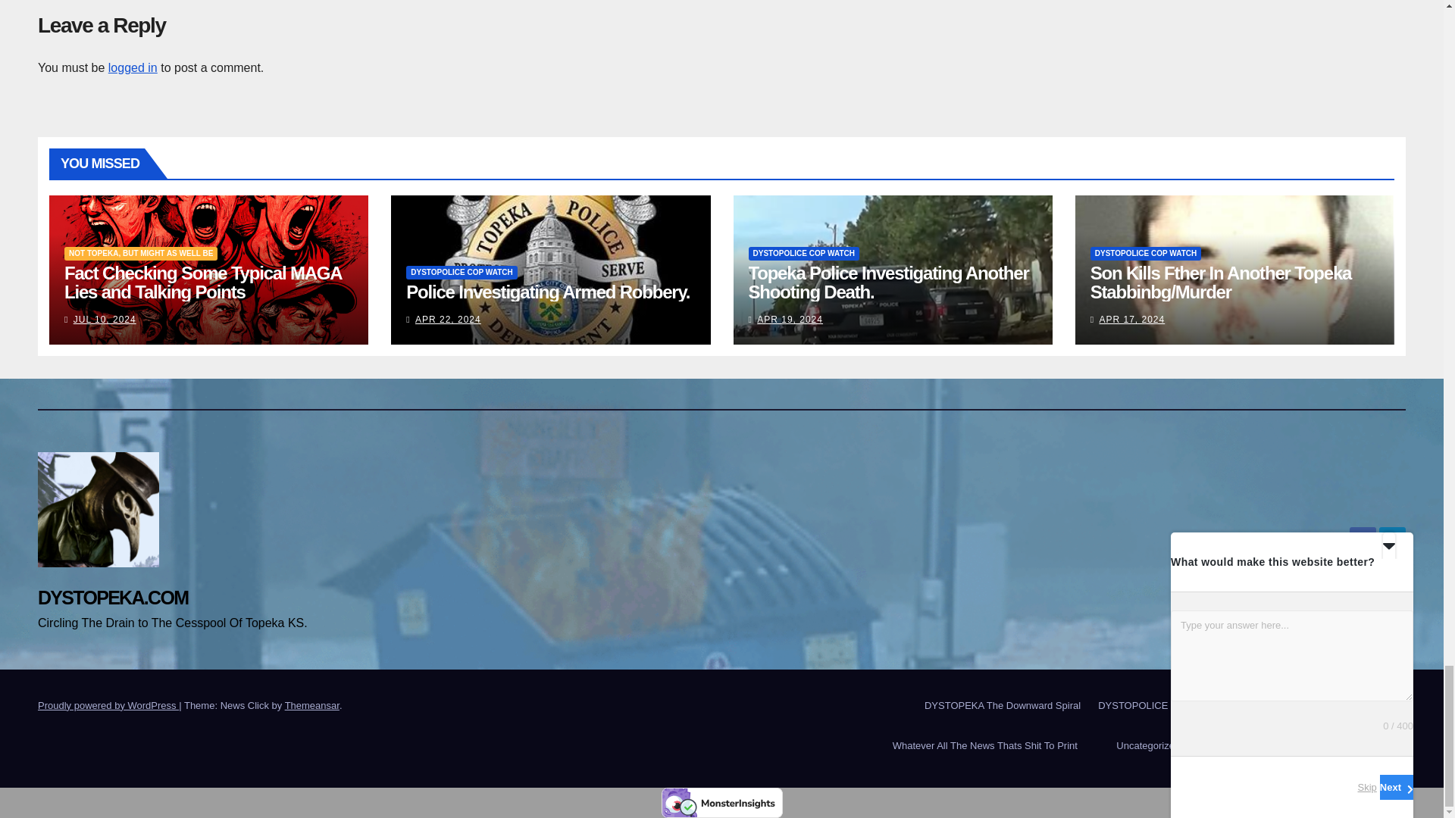  Describe the element at coordinates (547, 291) in the screenshot. I see `Permalink to: Police Investigating Armed Robbery.` at that location.